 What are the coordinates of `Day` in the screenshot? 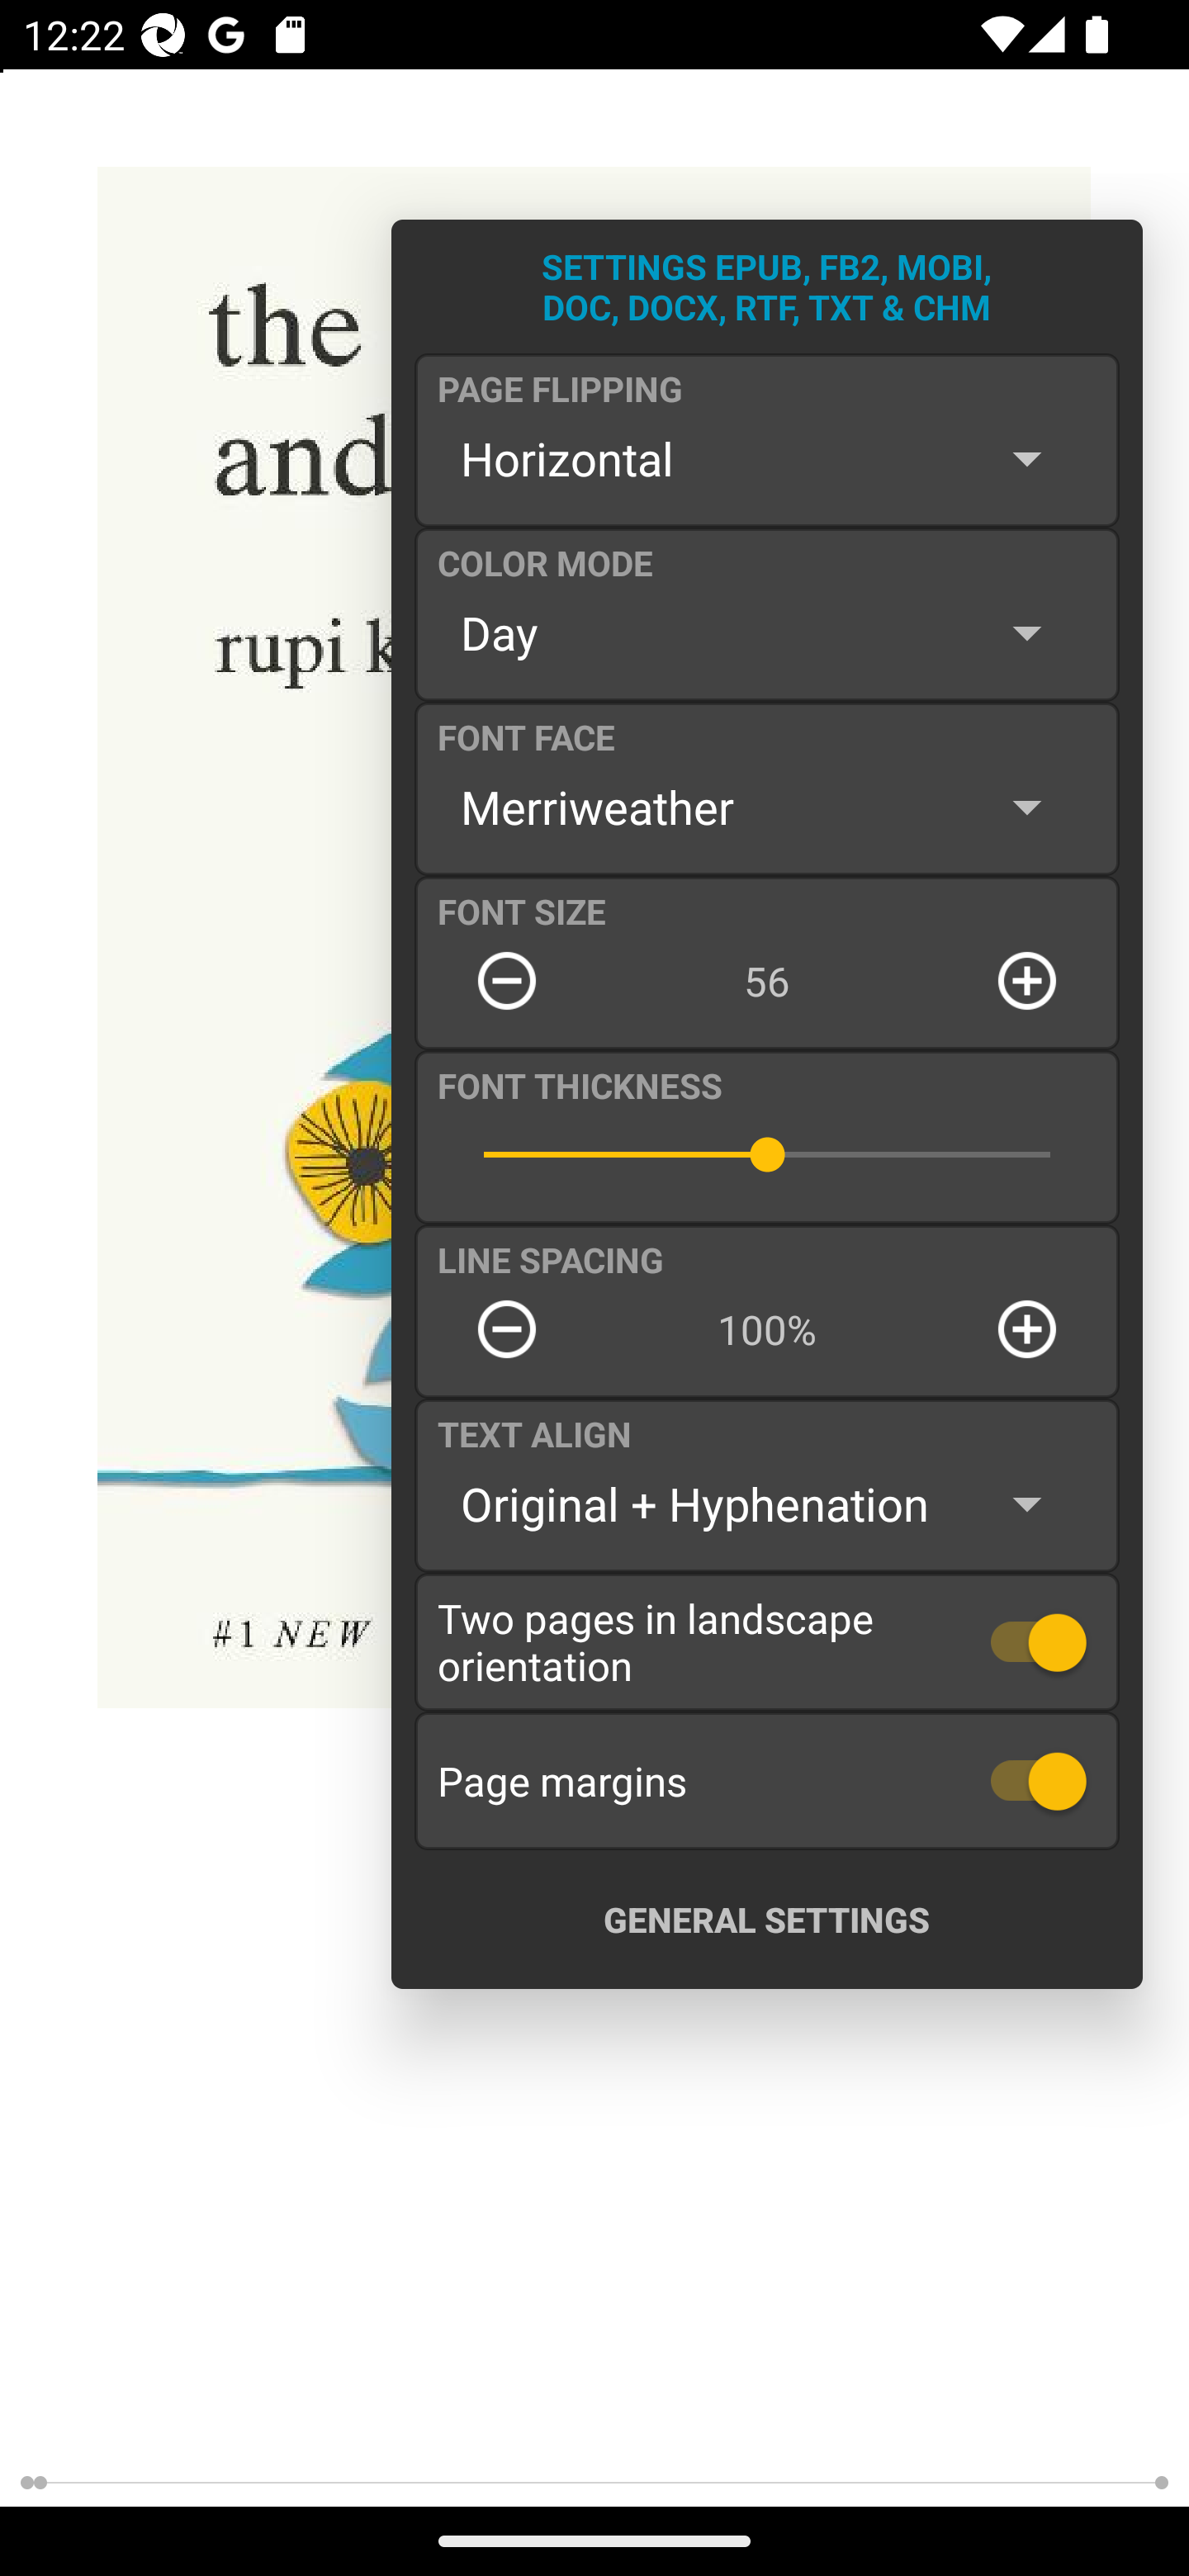 It's located at (766, 632).